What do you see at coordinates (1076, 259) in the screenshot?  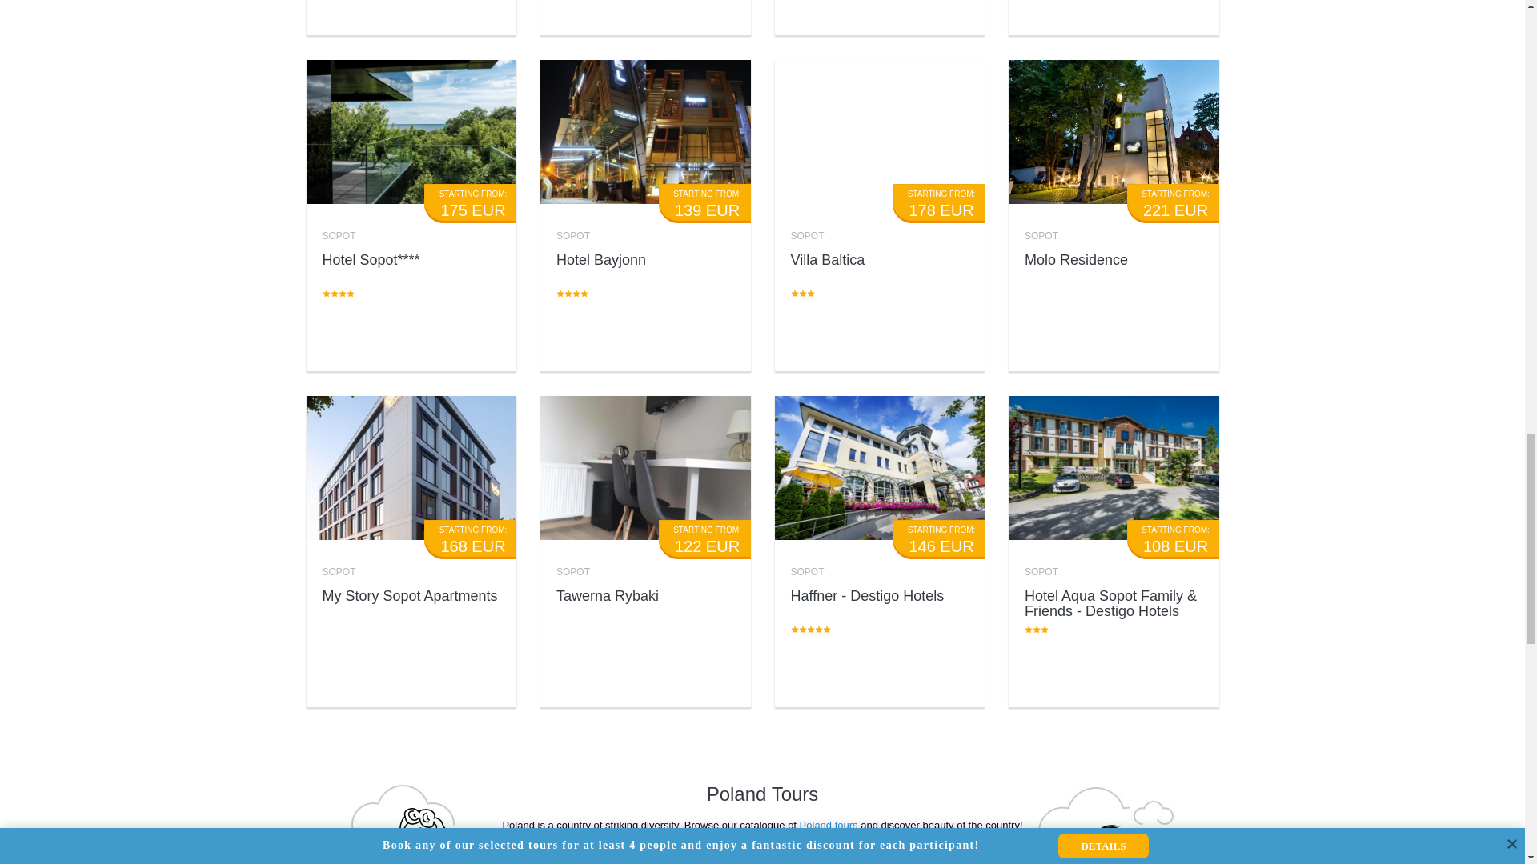 I see `Molo Residence` at bounding box center [1076, 259].